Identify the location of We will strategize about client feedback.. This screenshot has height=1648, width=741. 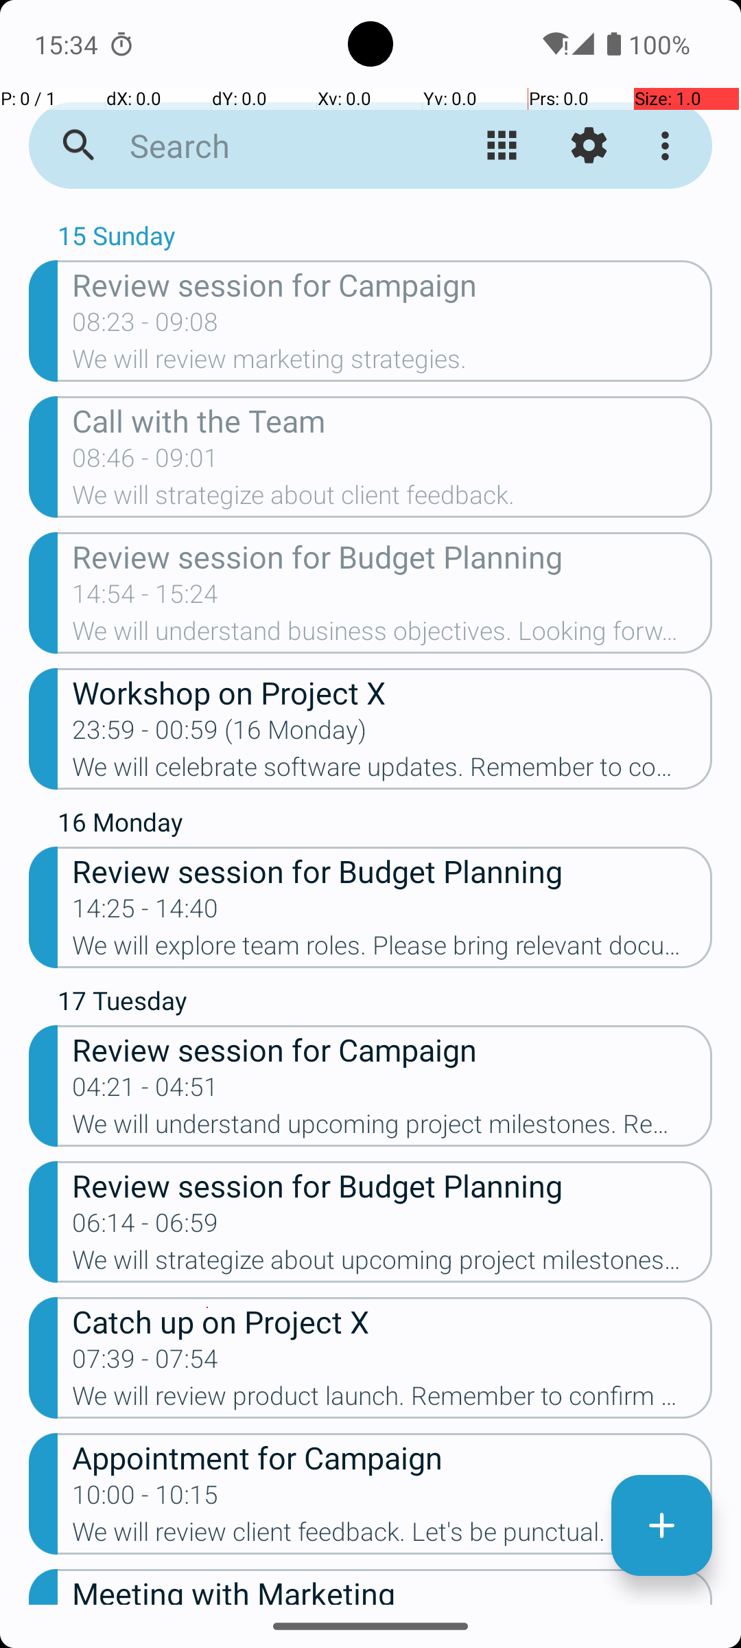
(392, 499).